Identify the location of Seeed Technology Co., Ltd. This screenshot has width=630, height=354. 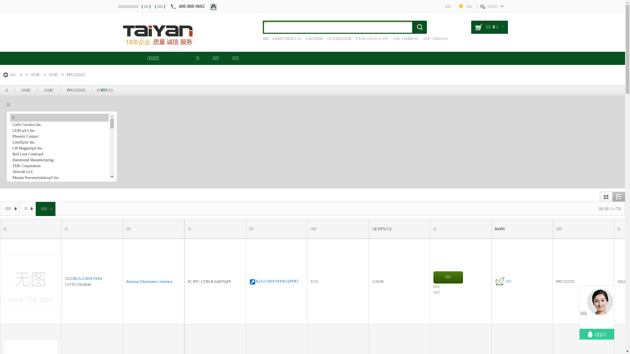
(59, 225).